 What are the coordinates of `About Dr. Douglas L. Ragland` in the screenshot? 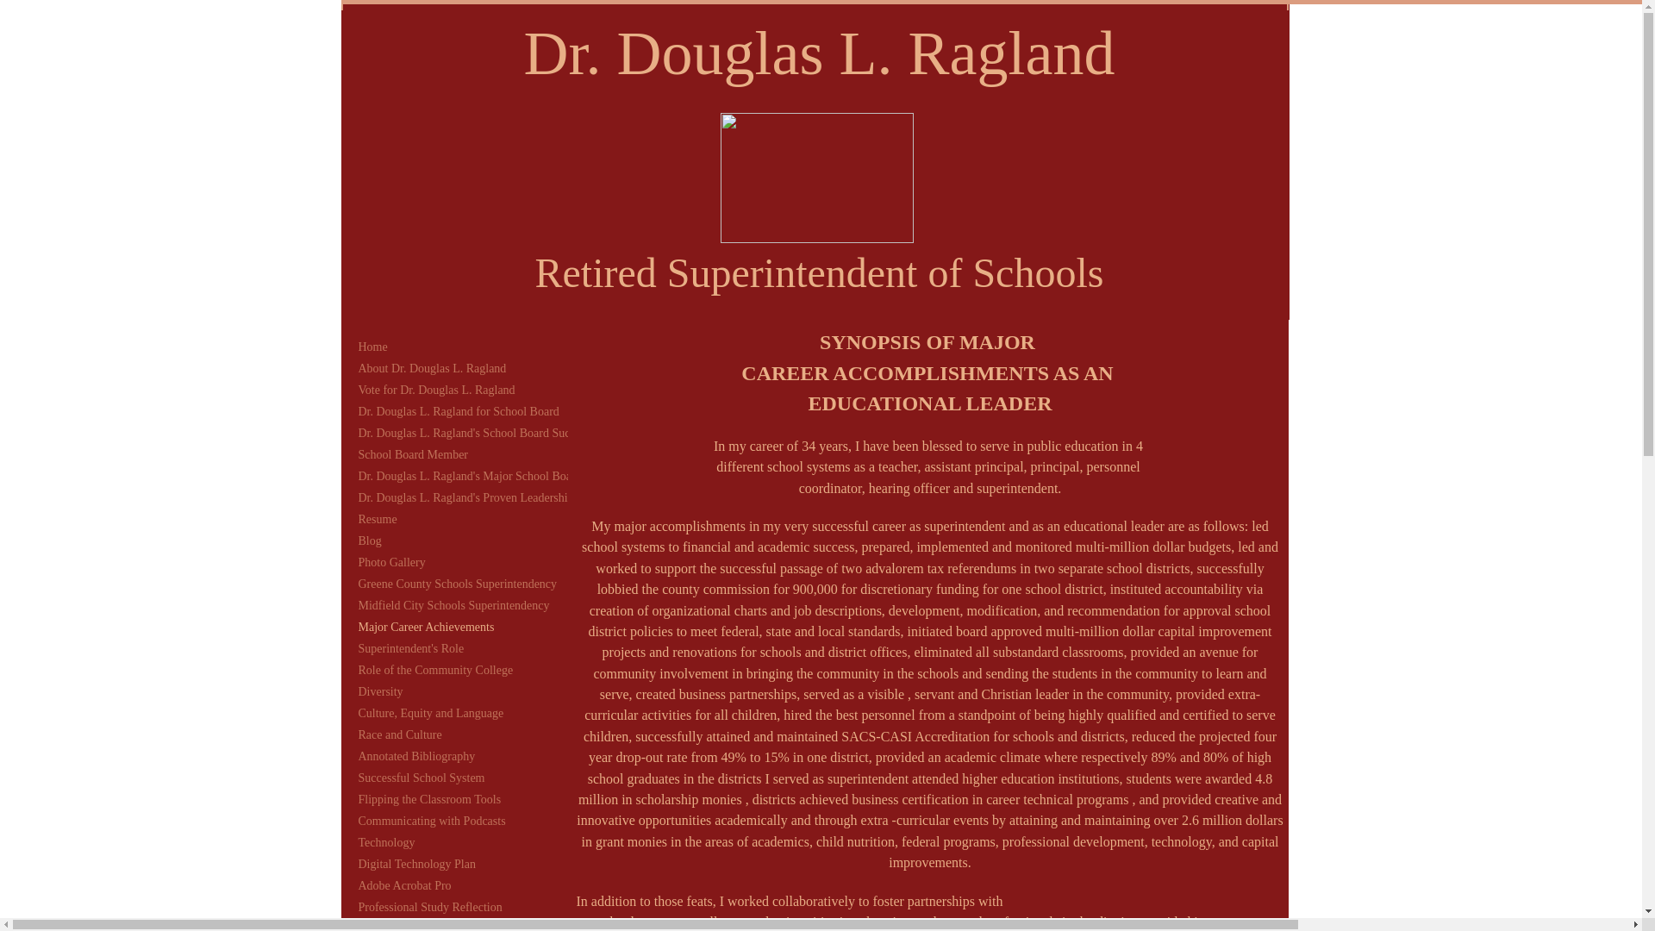 It's located at (432, 368).